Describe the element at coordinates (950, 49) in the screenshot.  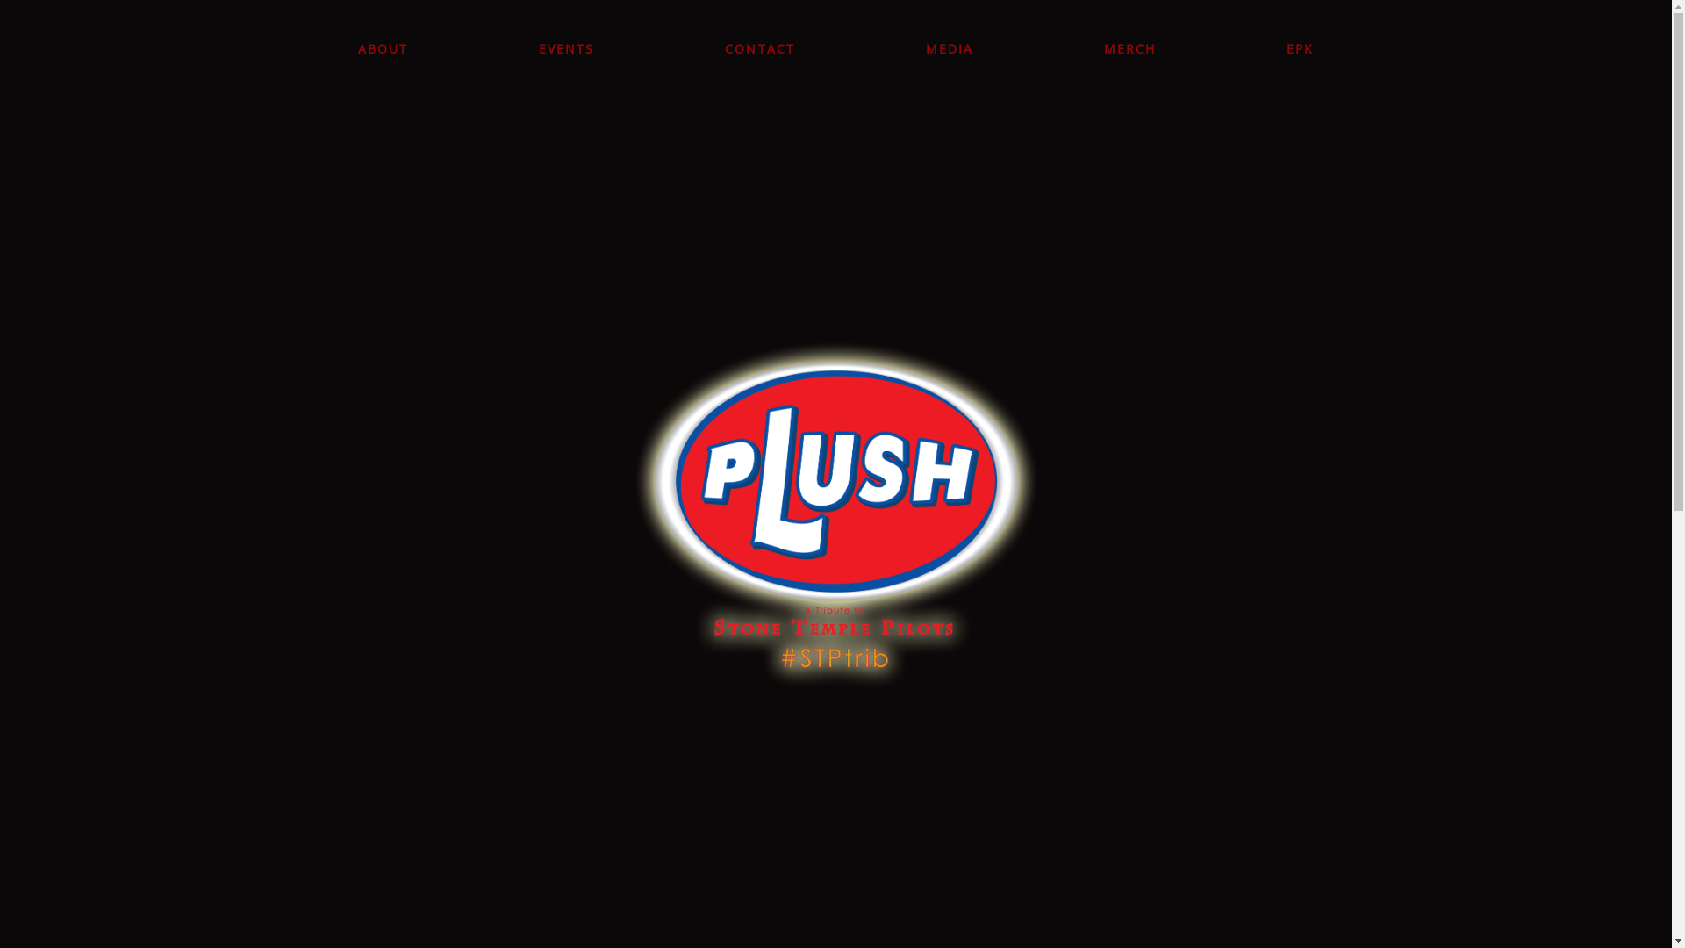
I see `MEDIA` at that location.